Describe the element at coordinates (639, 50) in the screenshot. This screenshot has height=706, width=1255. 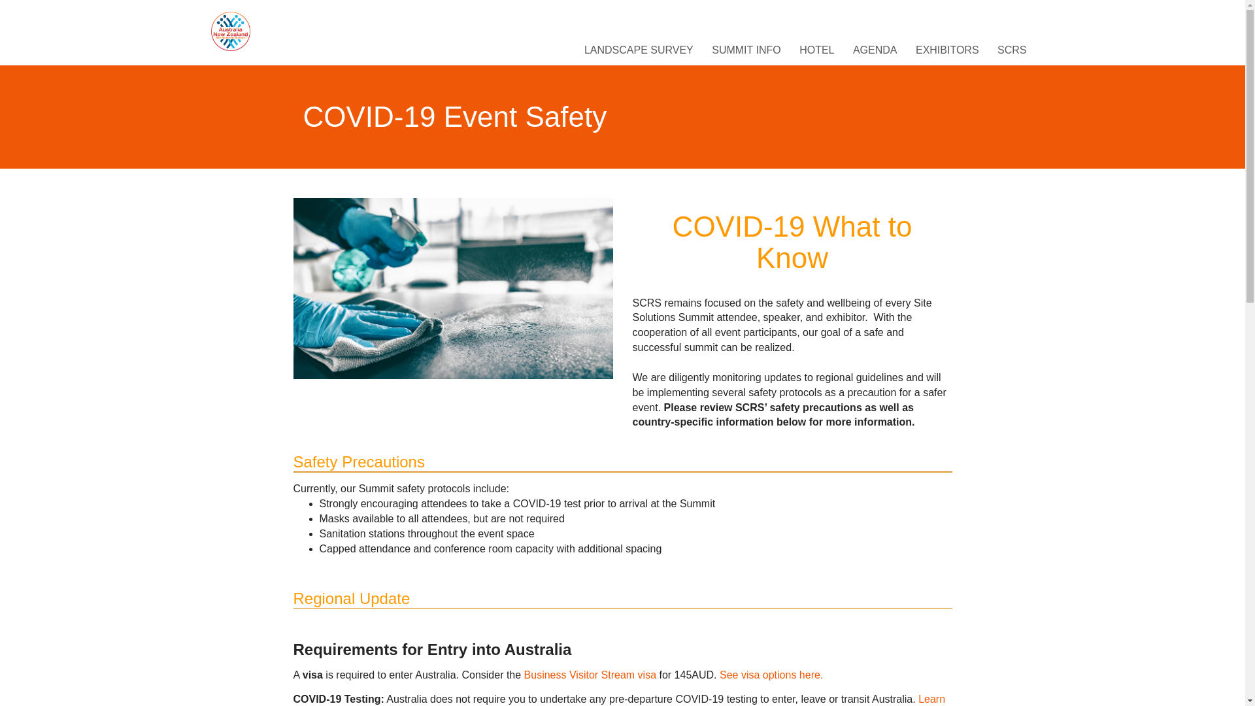
I see `LANDSCAPE SURVEY` at that location.